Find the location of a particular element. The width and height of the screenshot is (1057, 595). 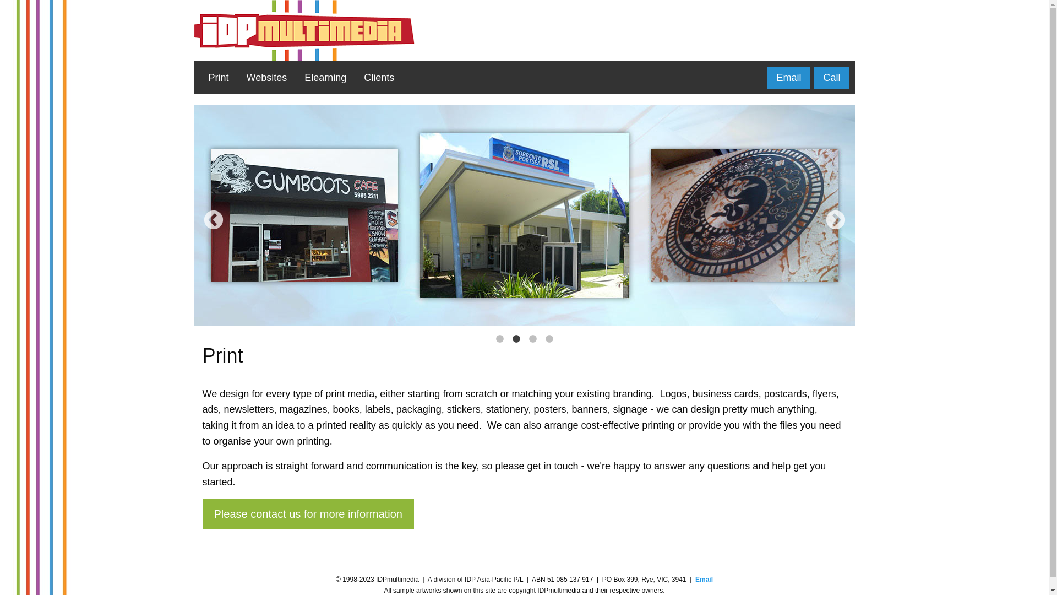

Call is located at coordinates (831, 78).